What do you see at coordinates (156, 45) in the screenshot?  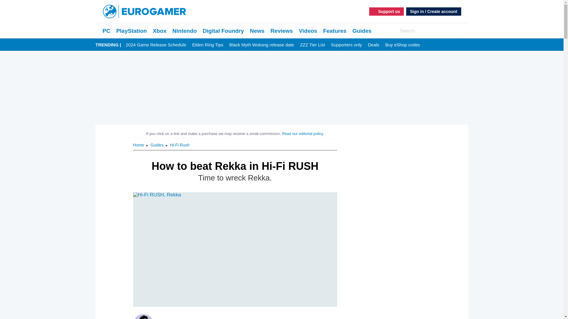 I see `2024 Game Release Schedule` at bounding box center [156, 45].